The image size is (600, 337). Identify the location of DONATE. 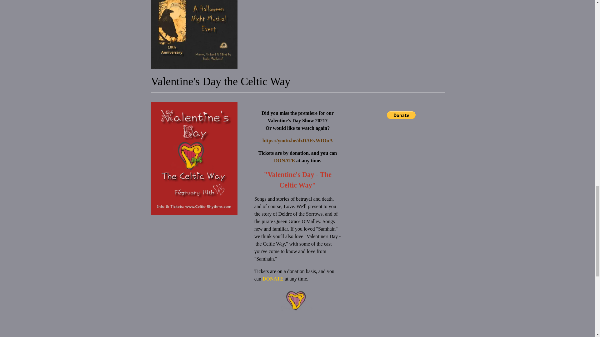
(273, 278).